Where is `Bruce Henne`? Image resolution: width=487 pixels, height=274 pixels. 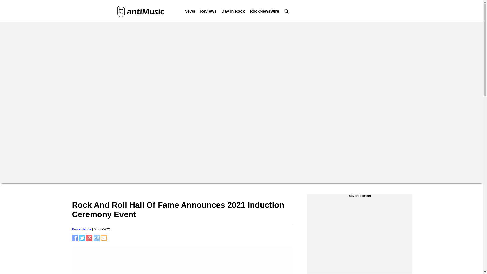
Bruce Henne is located at coordinates (82, 229).